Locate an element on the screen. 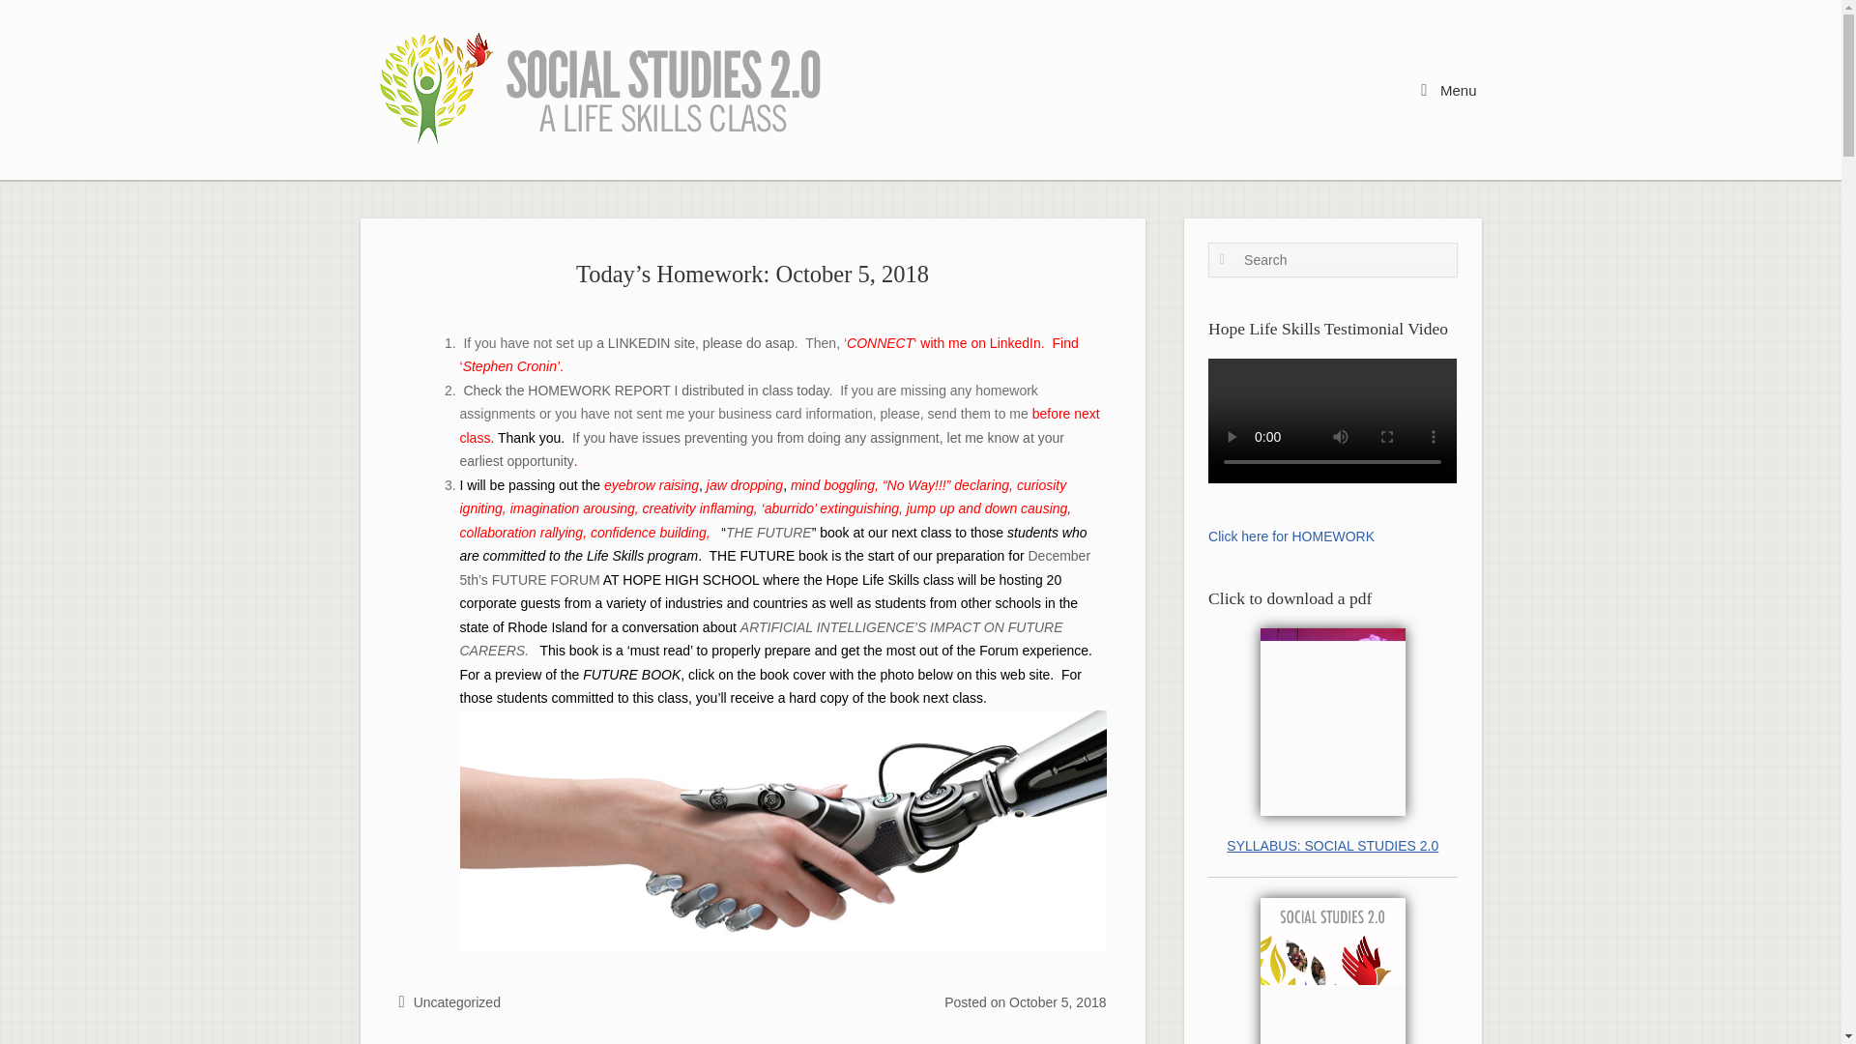  Click here for HOMEWORK is located at coordinates (1291, 536).